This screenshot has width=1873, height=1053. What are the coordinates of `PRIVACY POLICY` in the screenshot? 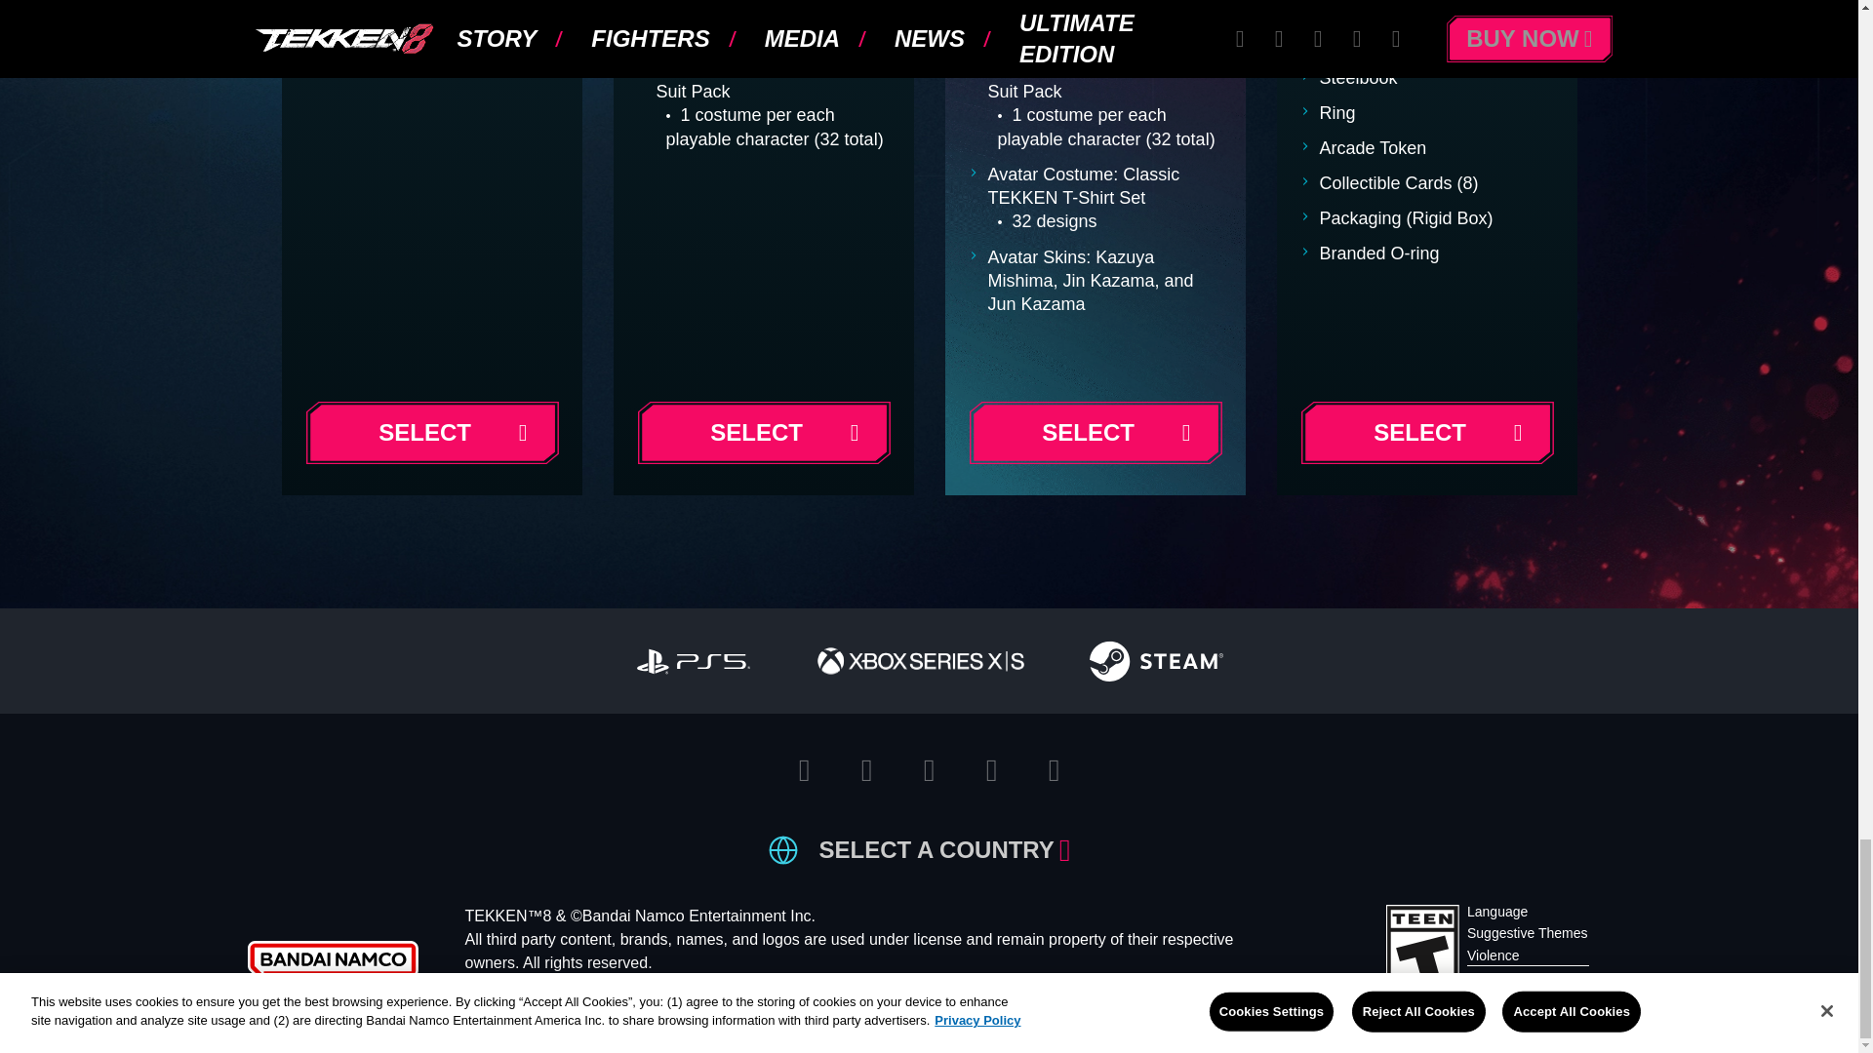 It's located at (706, 1009).